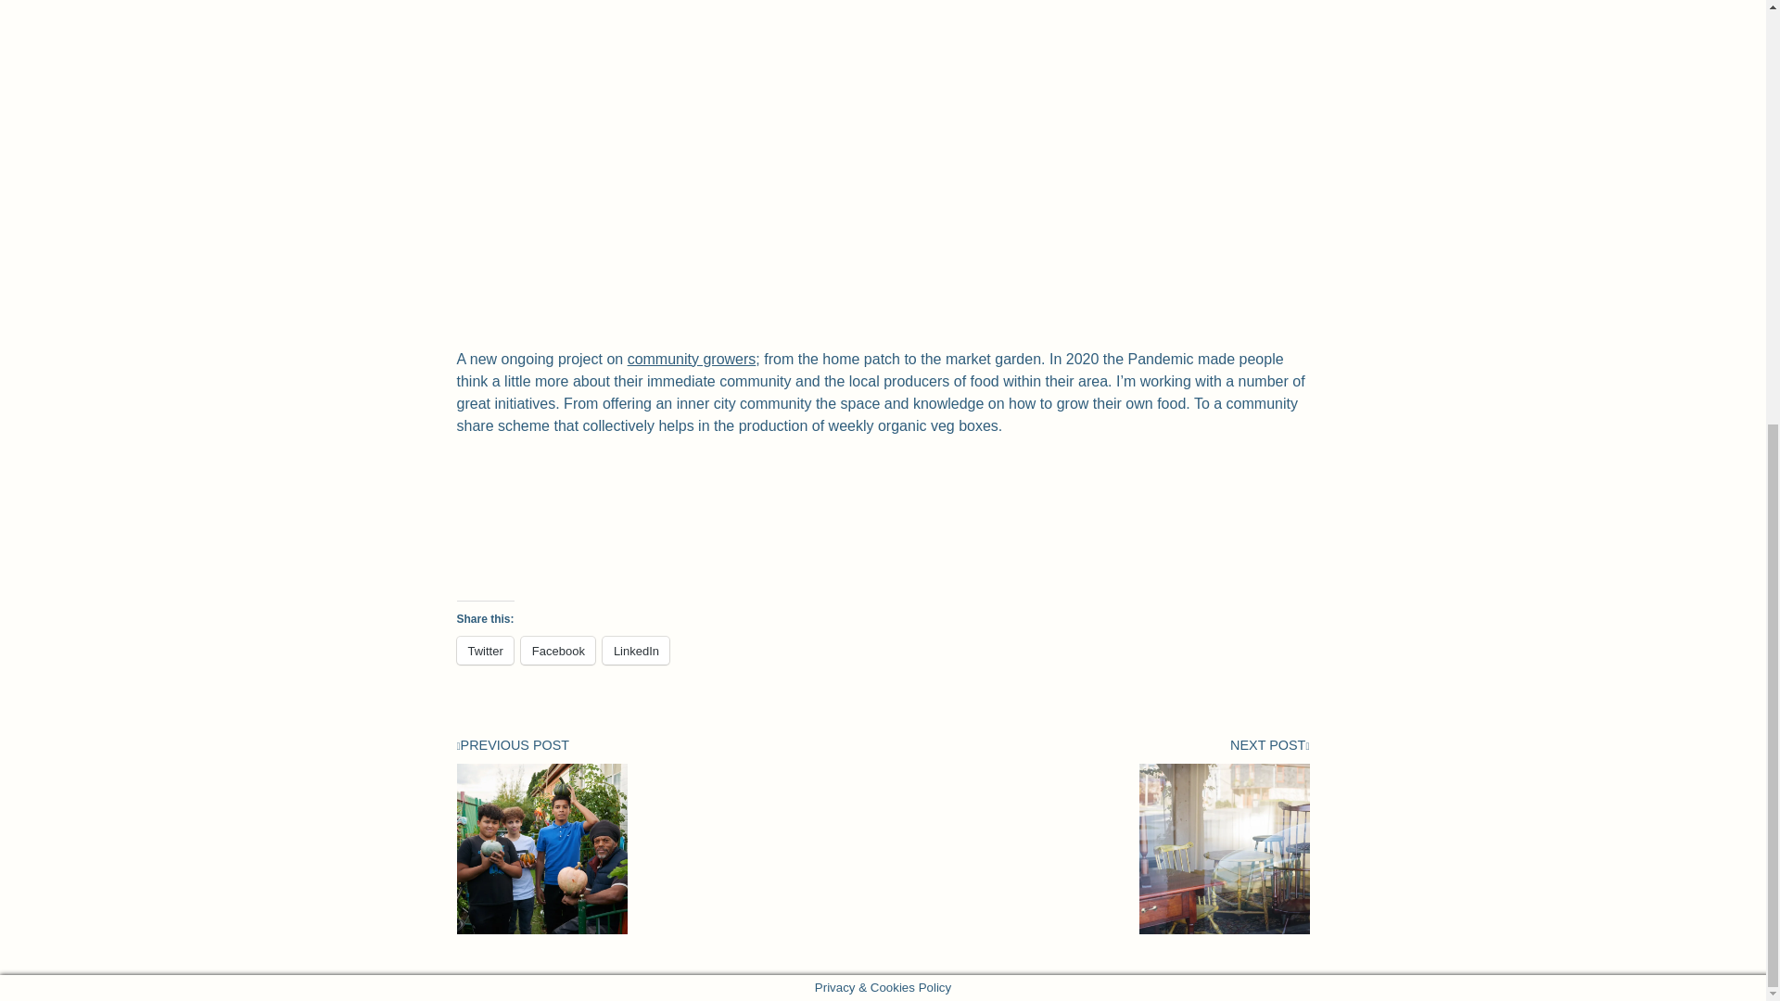  Describe the element at coordinates (484, 651) in the screenshot. I see `Click to share on Twitter` at that location.